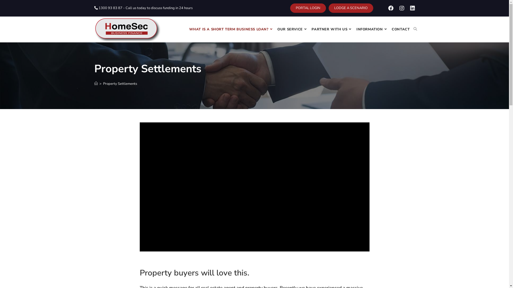  What do you see at coordinates (254, 187) in the screenshot?
I see `vimeo Video Player` at bounding box center [254, 187].